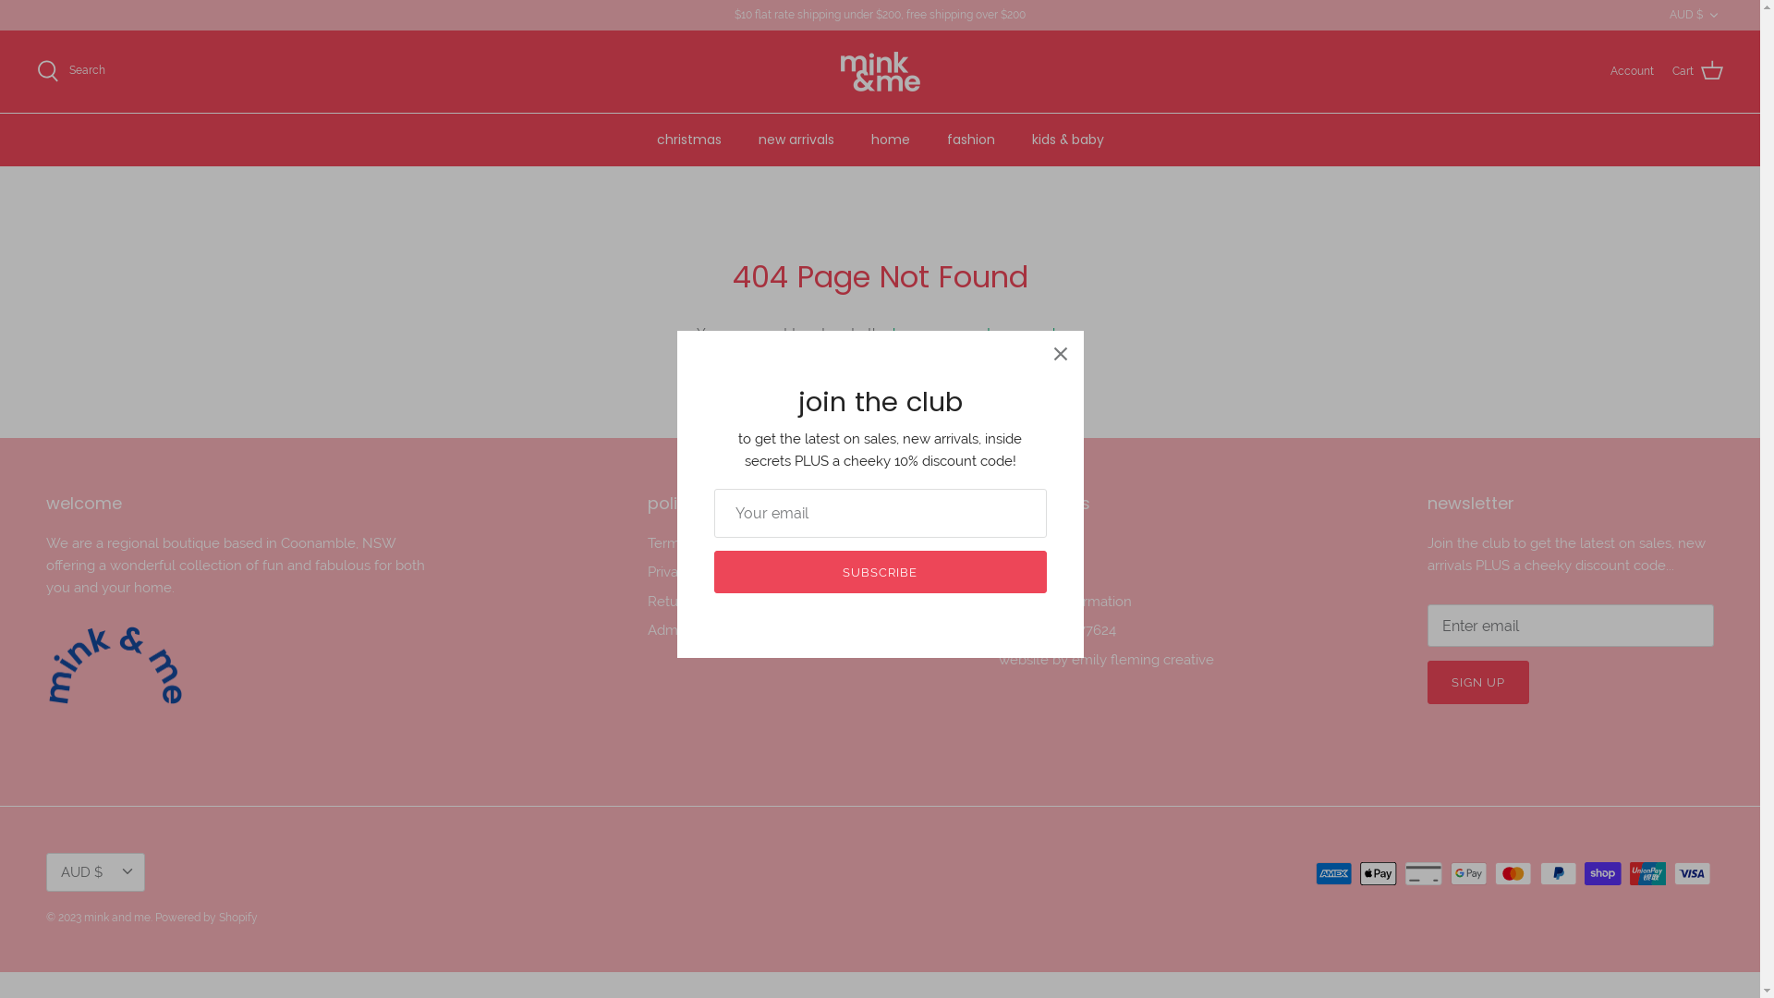 This screenshot has height=998, width=1774. What do you see at coordinates (881, 72) in the screenshot?
I see `mink and me` at bounding box center [881, 72].